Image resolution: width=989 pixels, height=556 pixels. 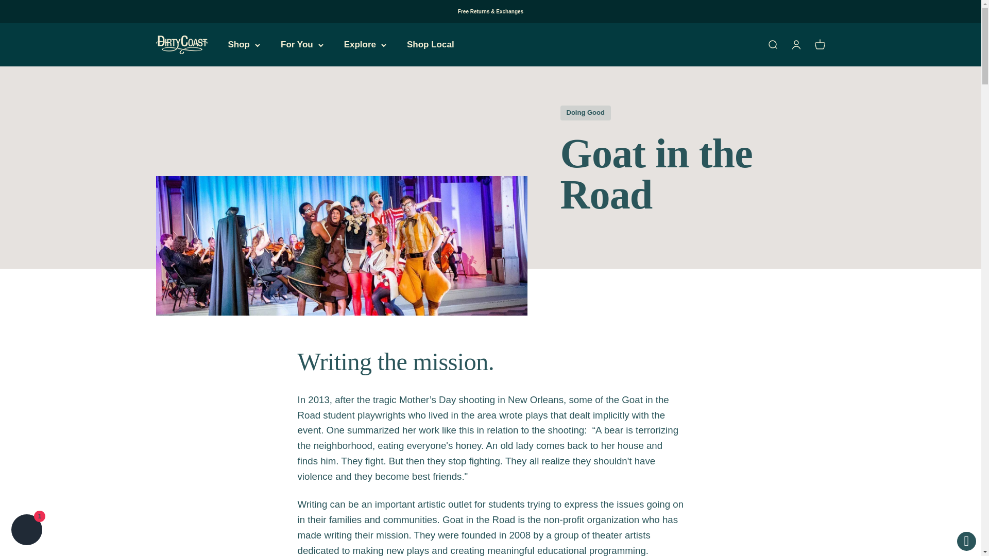 What do you see at coordinates (27, 531) in the screenshot?
I see `Shopify online store chat` at bounding box center [27, 531].